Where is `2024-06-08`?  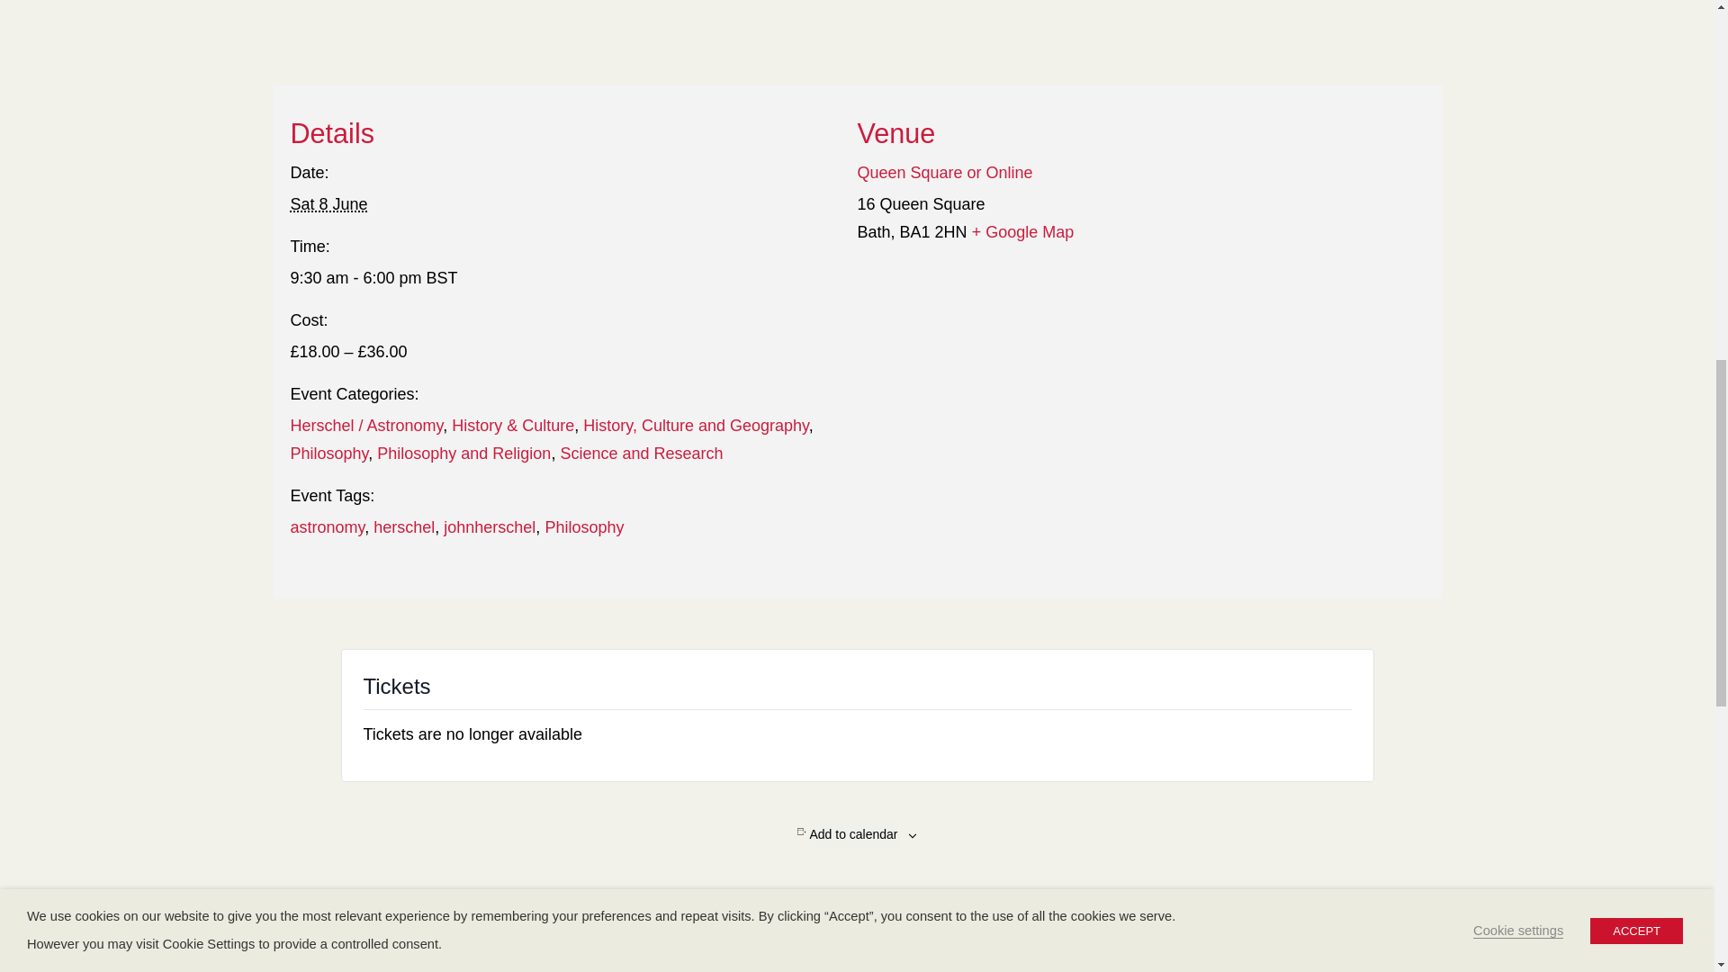 2024-06-08 is located at coordinates (328, 203).